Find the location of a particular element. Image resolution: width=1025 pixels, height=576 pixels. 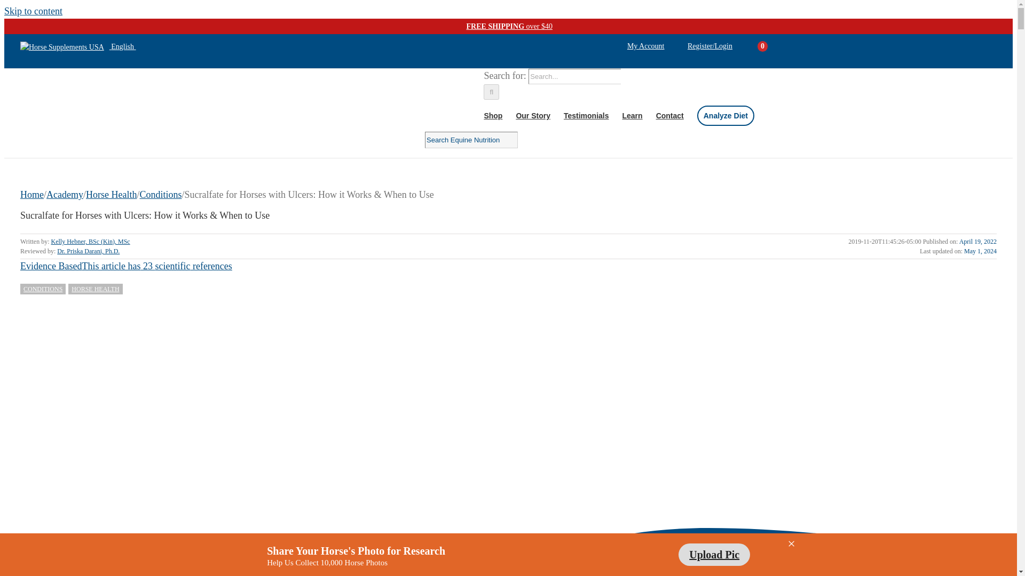

Testimonials is located at coordinates (586, 115).